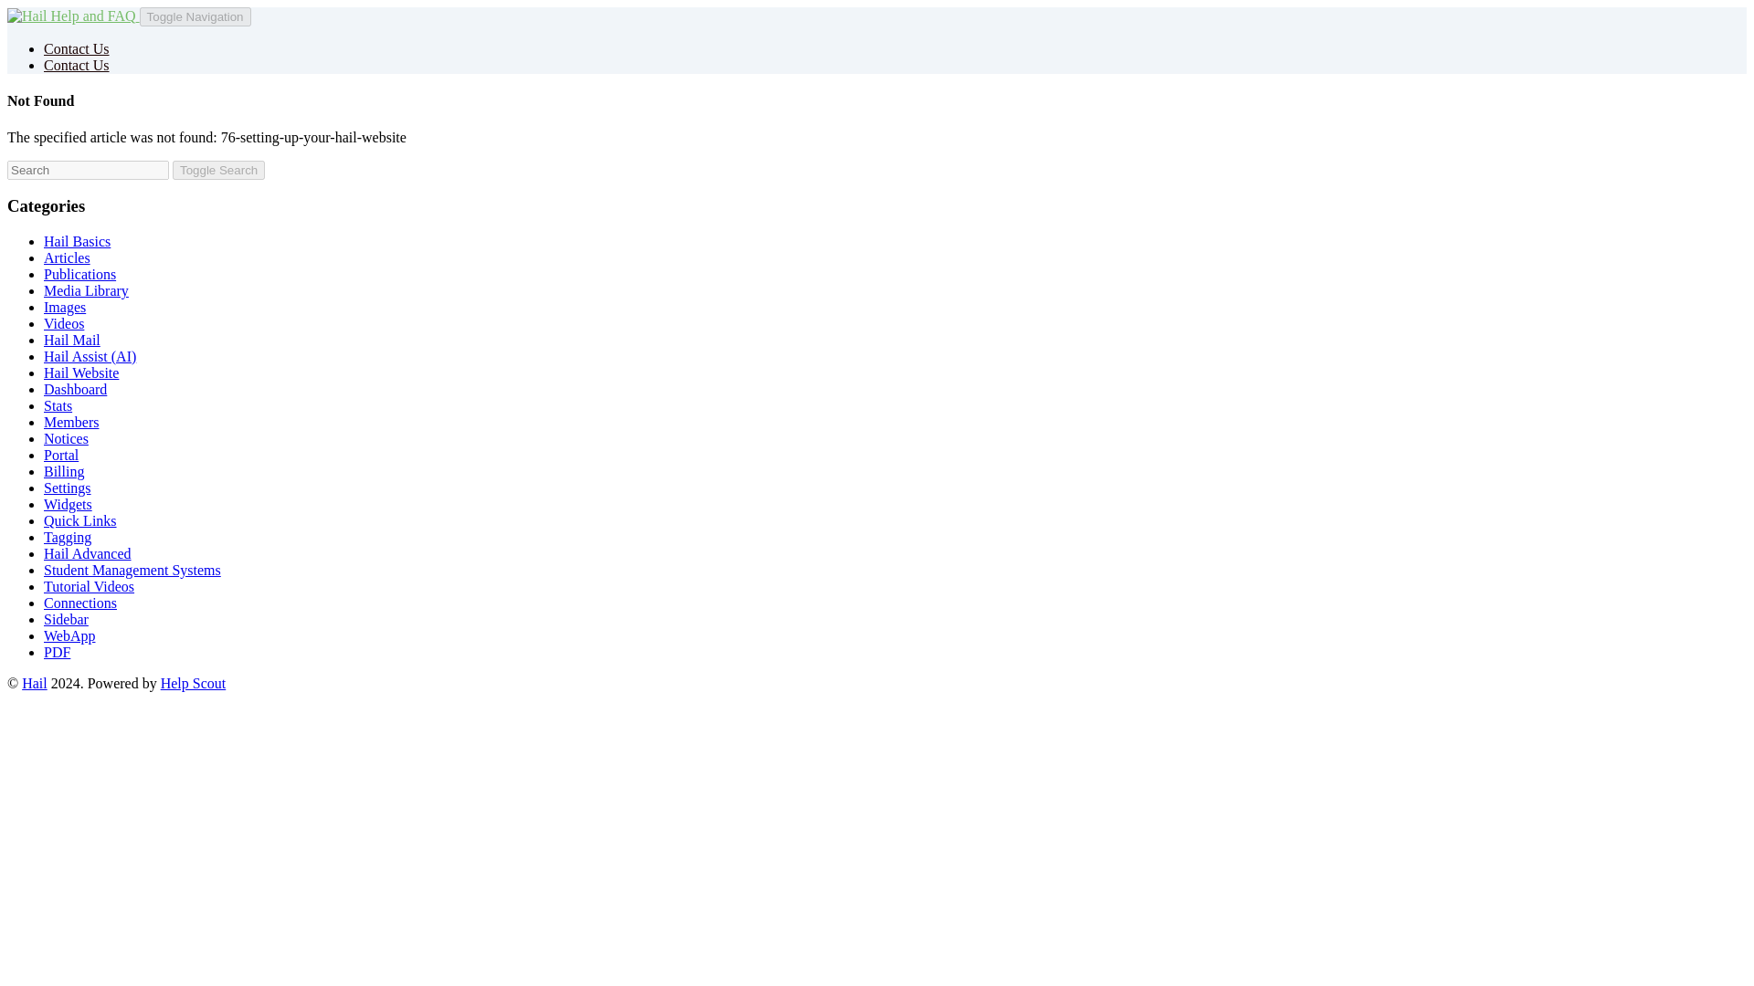 The height and width of the screenshot is (986, 1754). Describe the element at coordinates (79, 274) in the screenshot. I see `Publications` at that location.